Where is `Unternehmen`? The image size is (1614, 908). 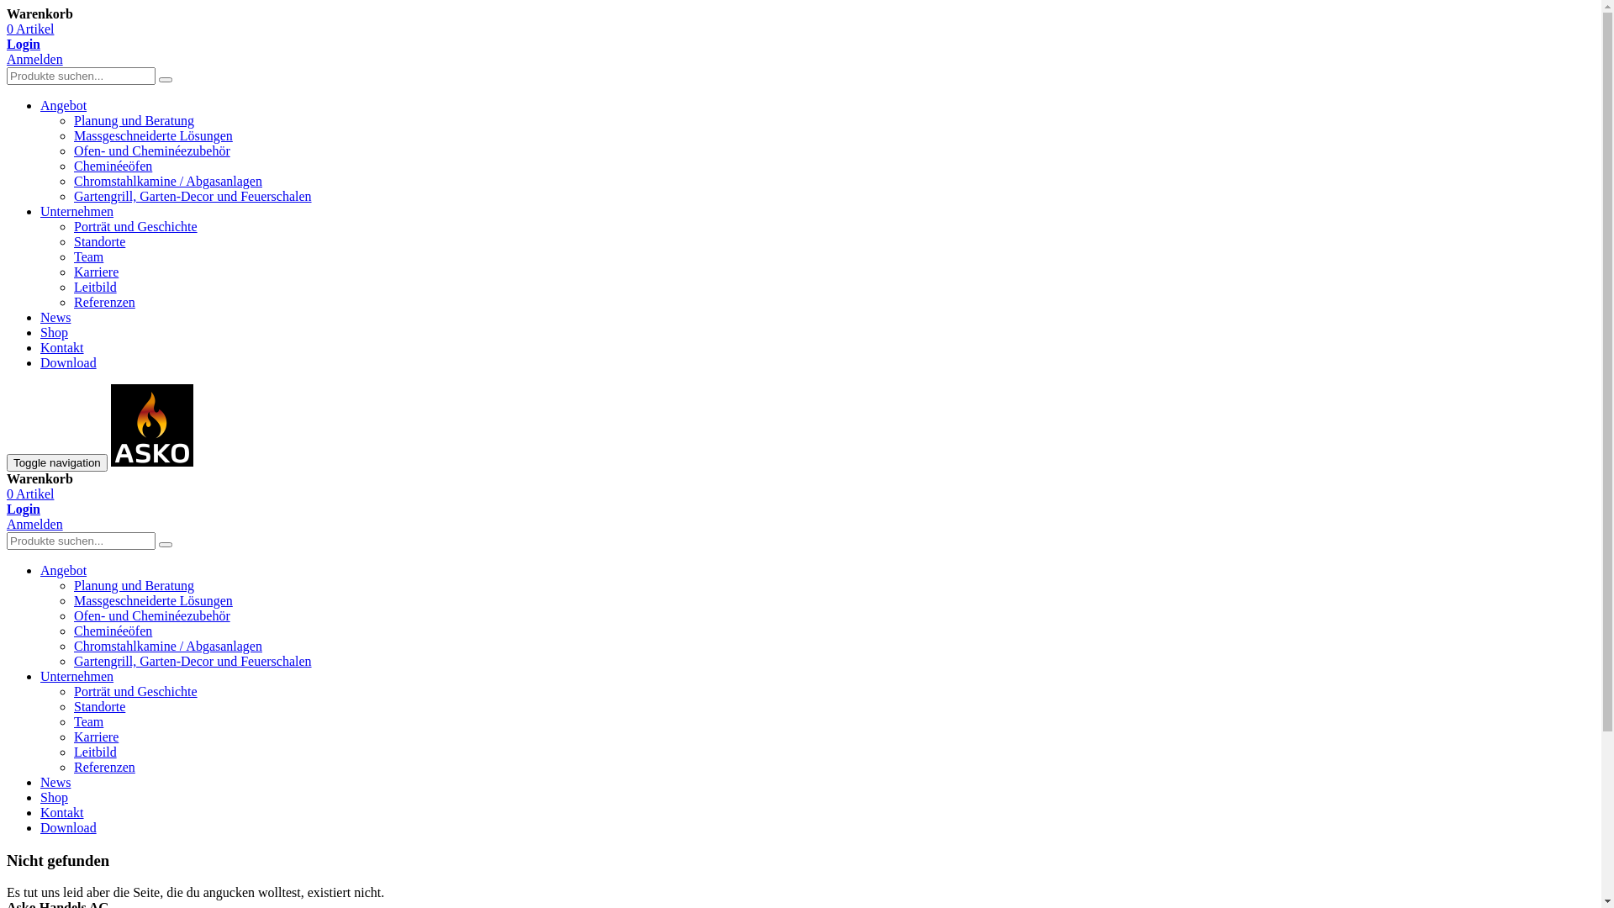 Unternehmen is located at coordinates (77, 212).